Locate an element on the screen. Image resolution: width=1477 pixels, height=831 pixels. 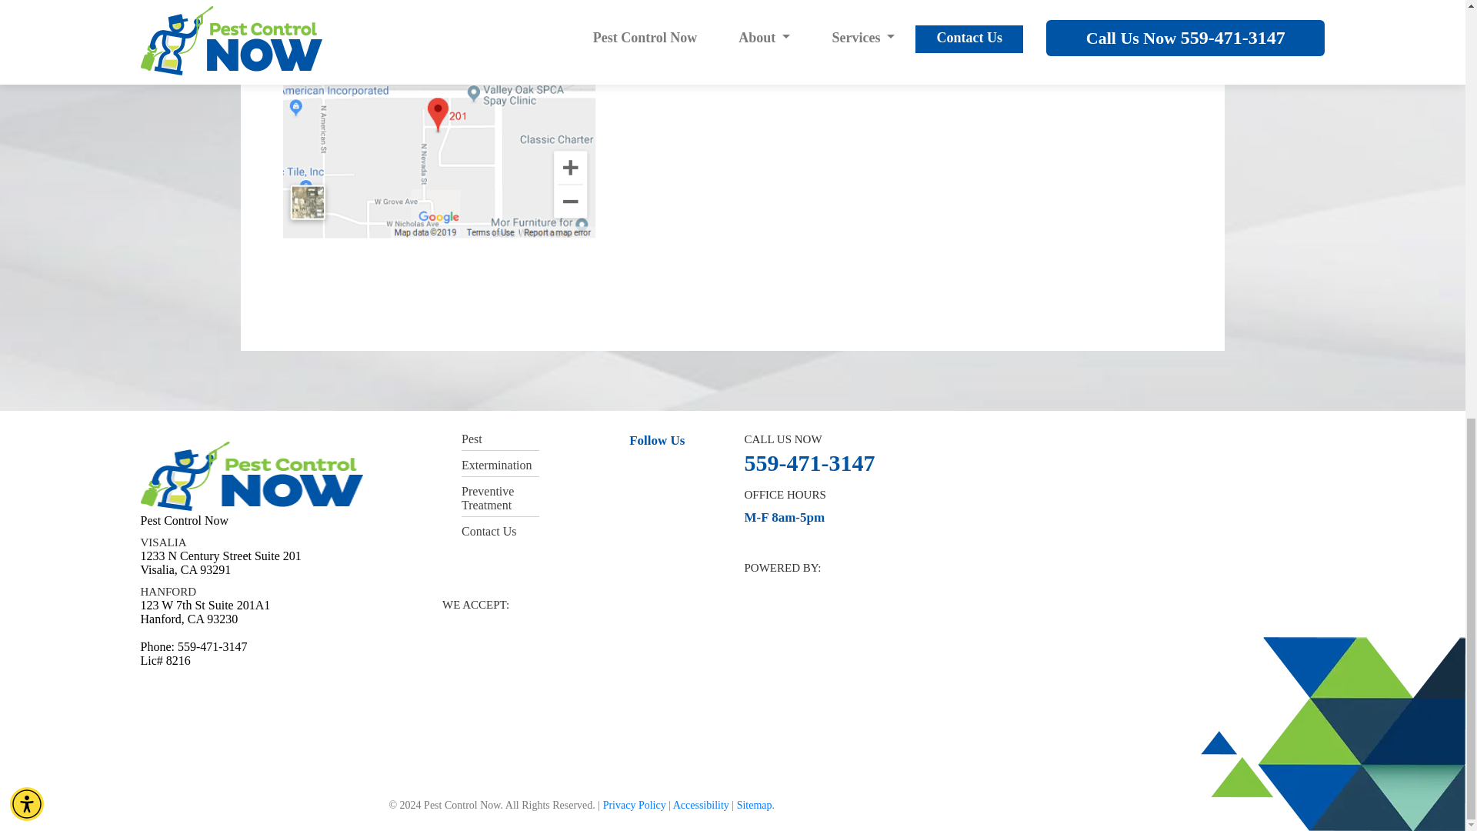
Sitemap is located at coordinates (755, 805).